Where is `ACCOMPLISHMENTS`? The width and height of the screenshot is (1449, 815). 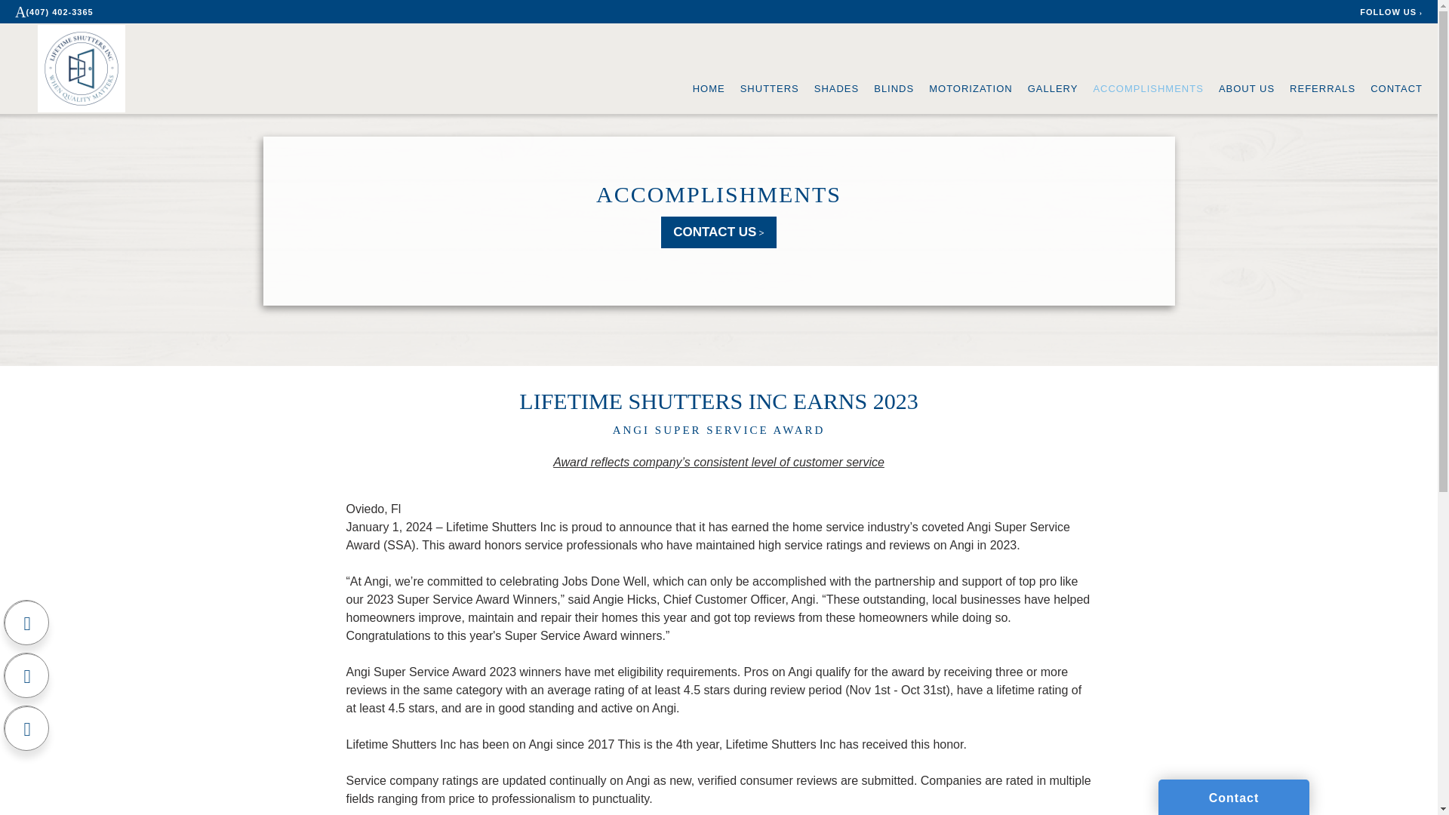
ACCOMPLISHMENTS is located at coordinates (718, 194).